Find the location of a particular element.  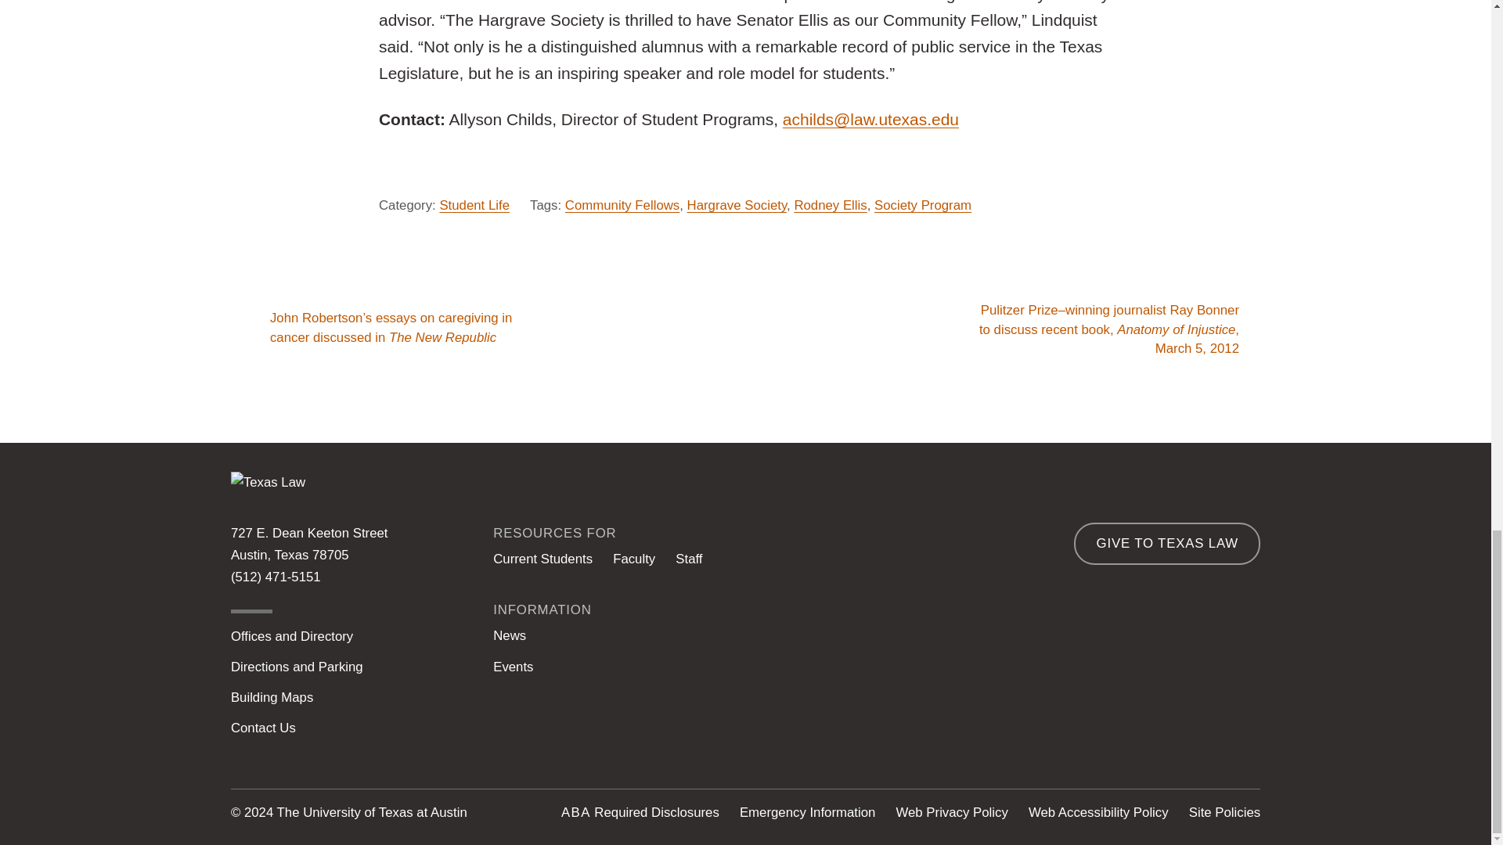

Twitter is located at coordinates (1065, 717).